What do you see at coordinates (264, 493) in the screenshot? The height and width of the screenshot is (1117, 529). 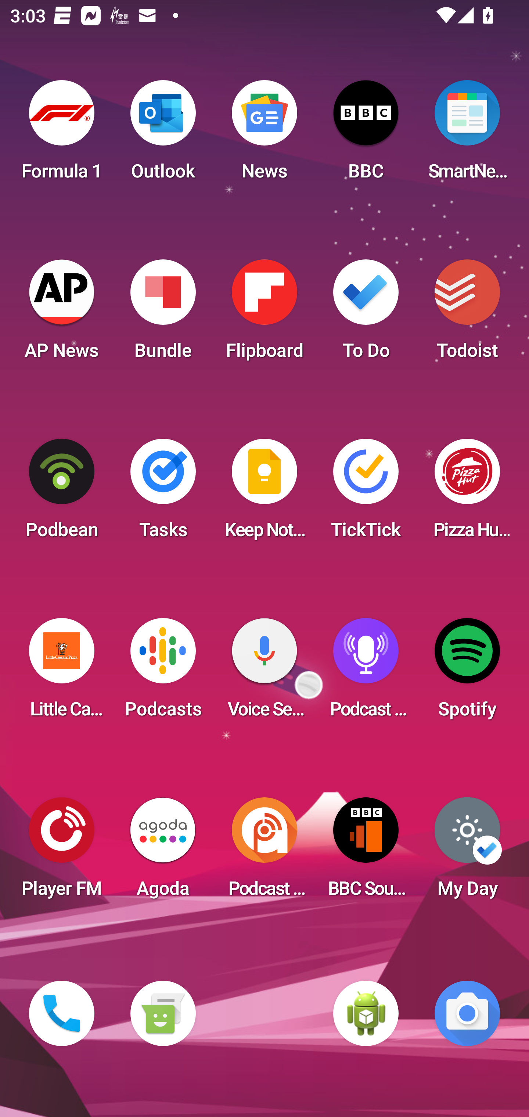 I see `Keep Notes` at bounding box center [264, 493].